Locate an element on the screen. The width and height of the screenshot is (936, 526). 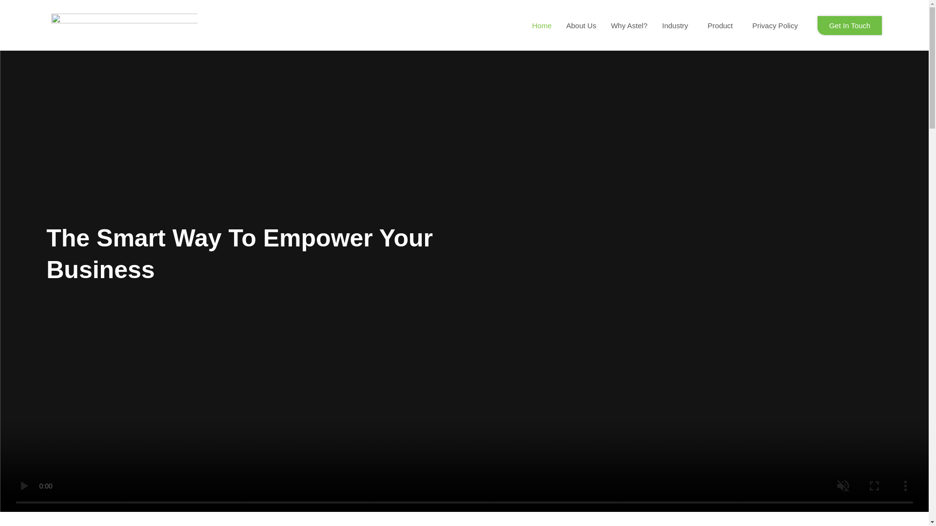
Why Astel? is located at coordinates (629, 25).